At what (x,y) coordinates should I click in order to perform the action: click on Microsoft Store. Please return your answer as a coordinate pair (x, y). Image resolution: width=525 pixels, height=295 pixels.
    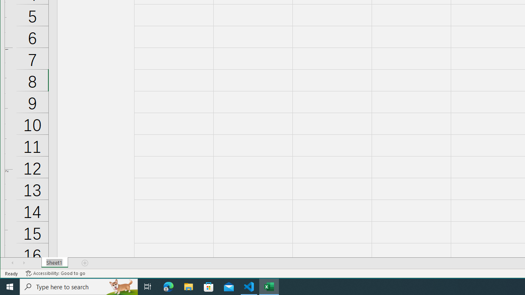
    Looking at the image, I should click on (209, 287).